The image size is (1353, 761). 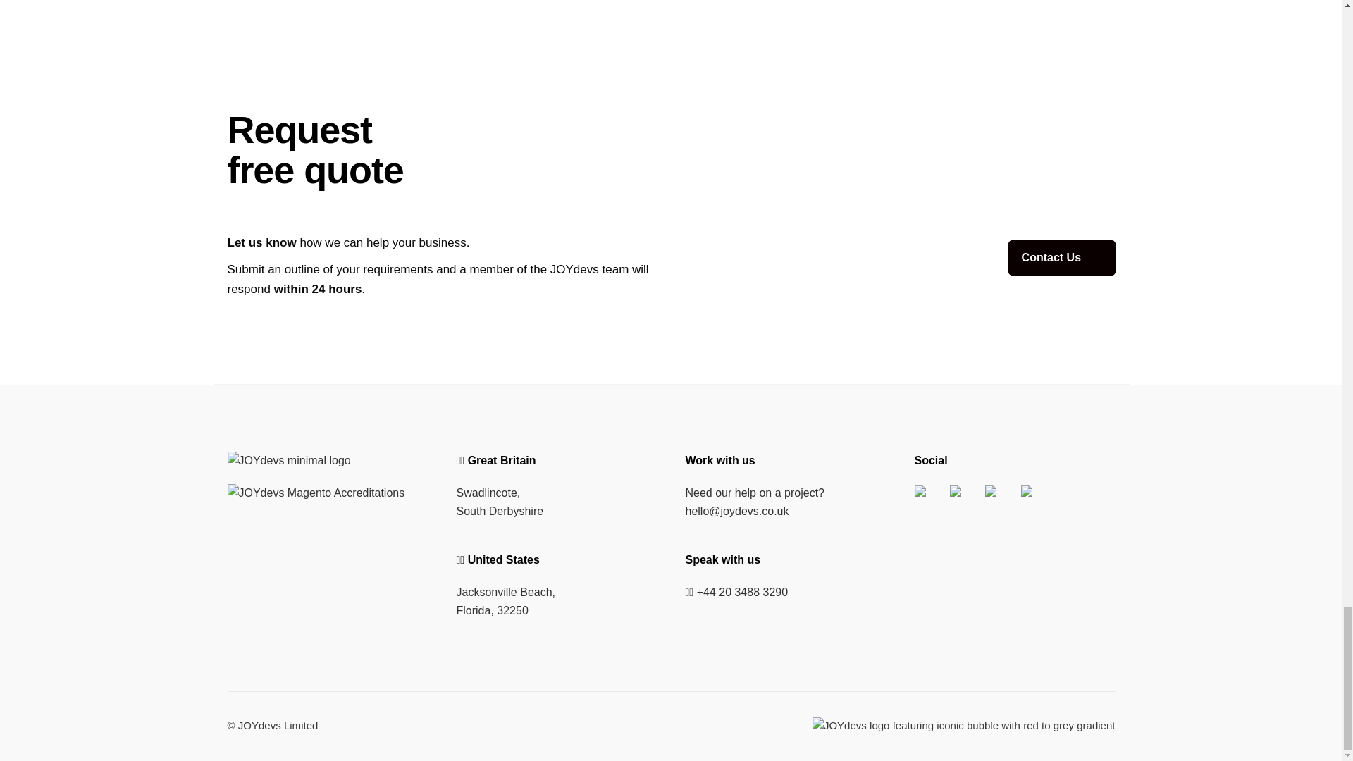 What do you see at coordinates (1061, 258) in the screenshot?
I see `Contact Us` at bounding box center [1061, 258].